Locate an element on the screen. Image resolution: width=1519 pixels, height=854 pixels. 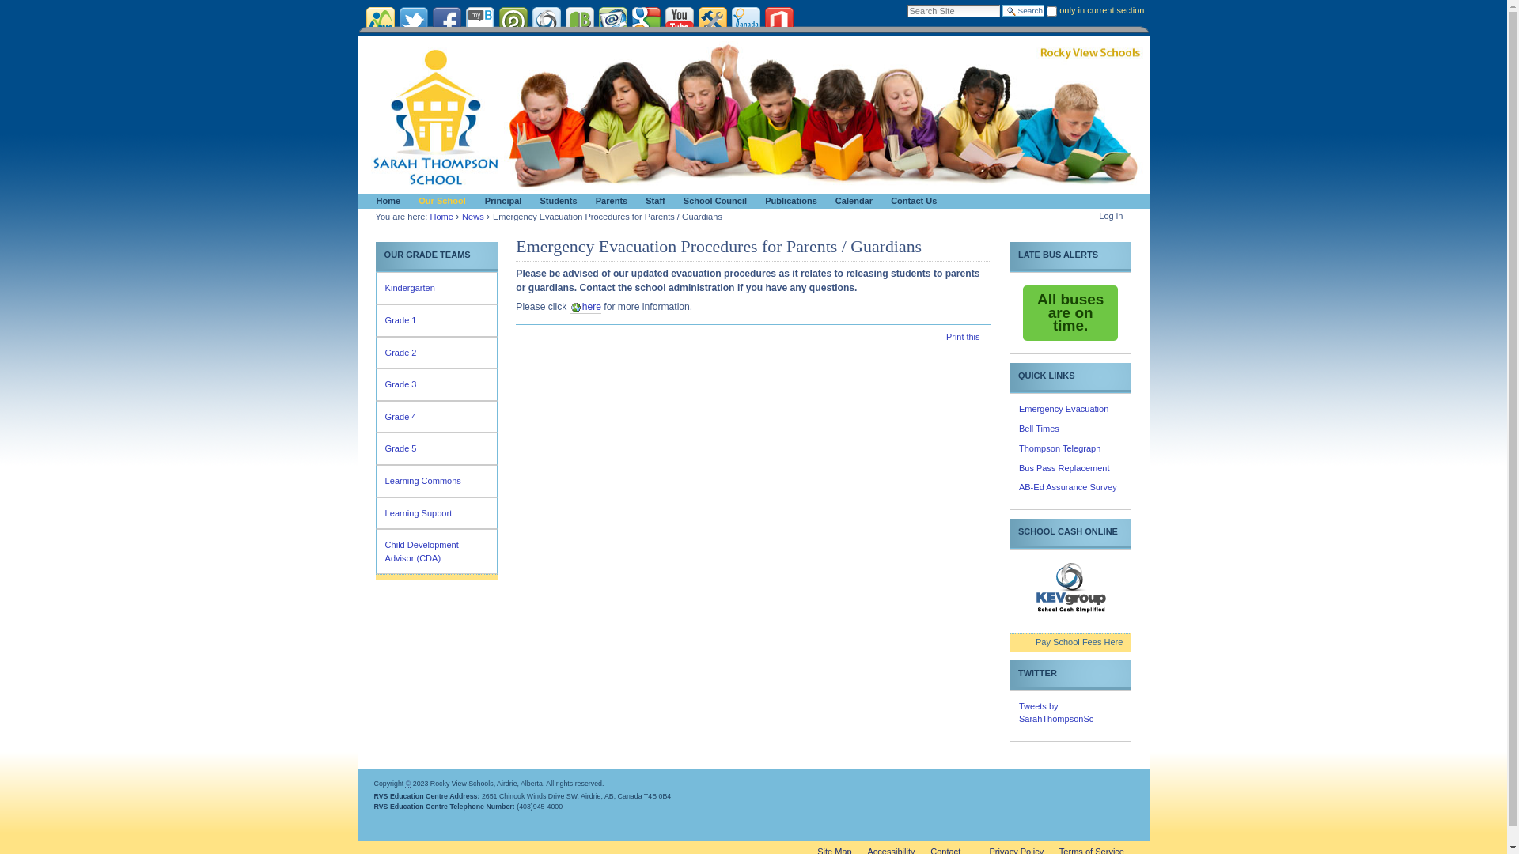
Twitter is located at coordinates (413, 21).